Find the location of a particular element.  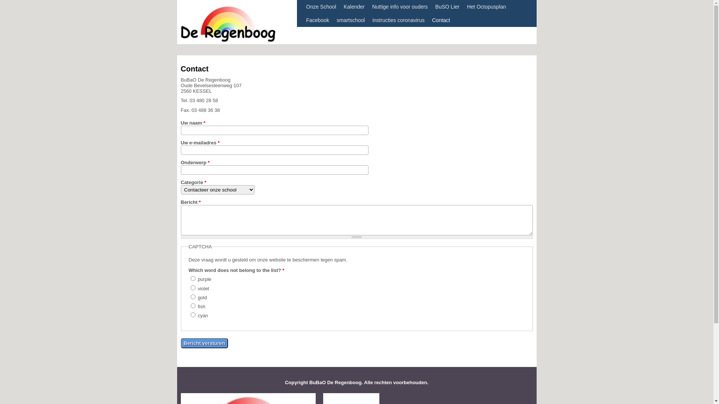

instructies coronavirus is located at coordinates (398, 20).